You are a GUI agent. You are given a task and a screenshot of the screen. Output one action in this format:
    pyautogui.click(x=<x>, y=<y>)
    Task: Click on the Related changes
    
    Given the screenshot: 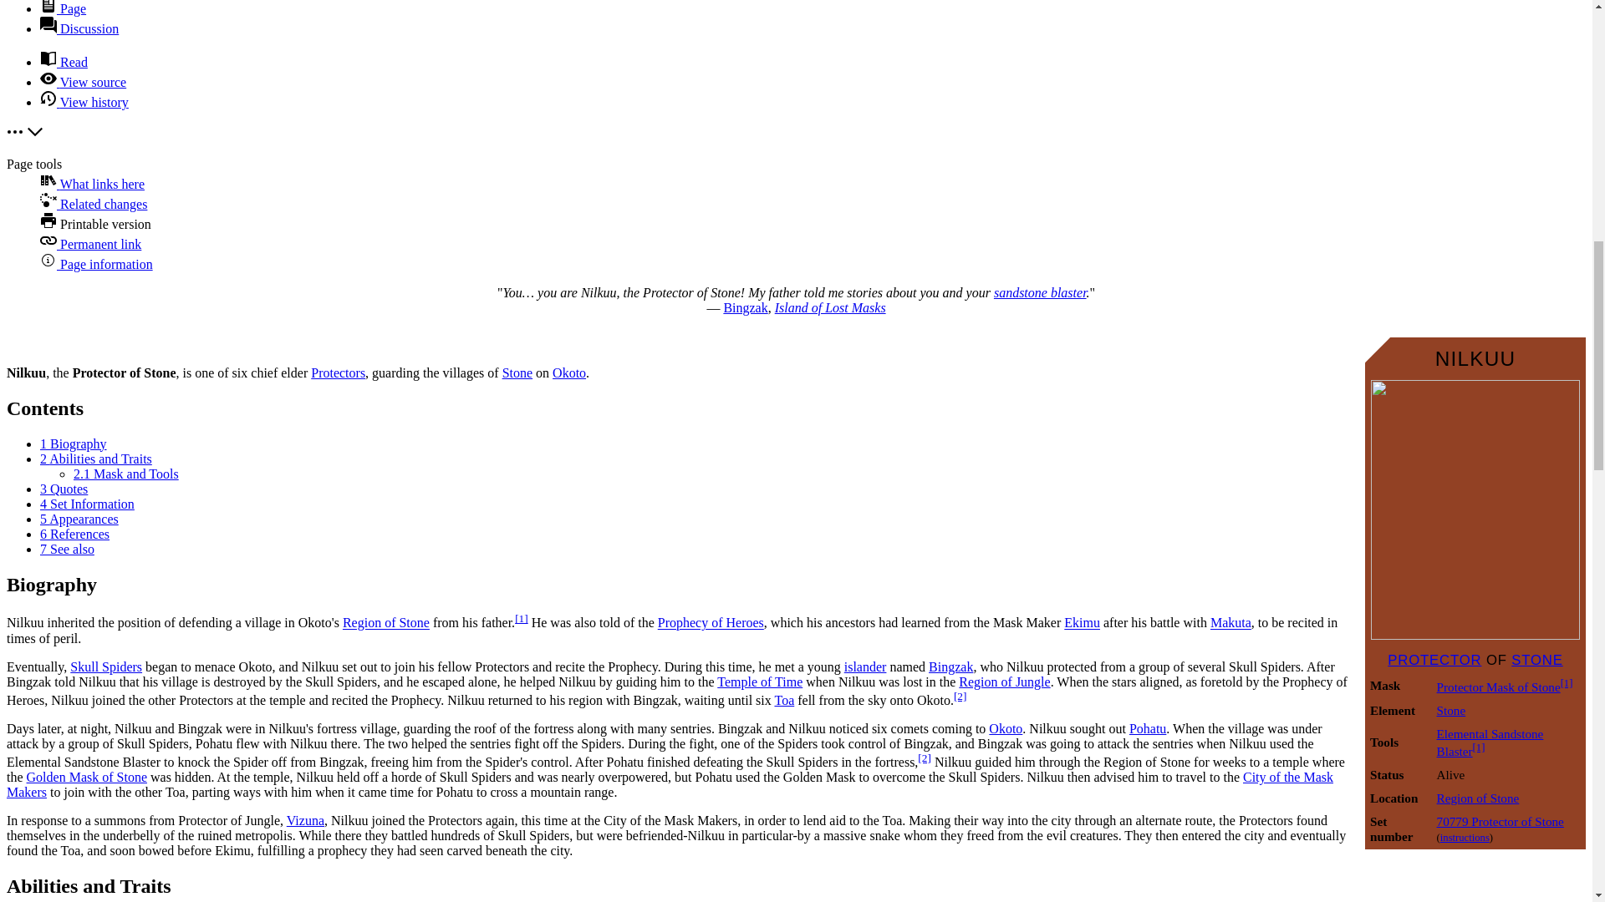 What is the action you would take?
    pyautogui.click(x=94, y=204)
    